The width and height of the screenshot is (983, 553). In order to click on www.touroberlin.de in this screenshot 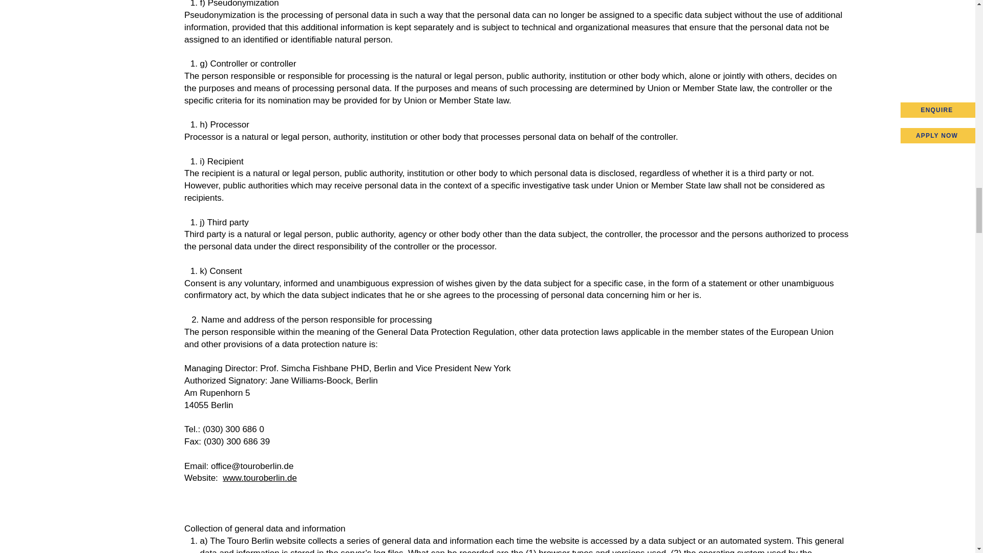, I will do `click(260, 478)`.